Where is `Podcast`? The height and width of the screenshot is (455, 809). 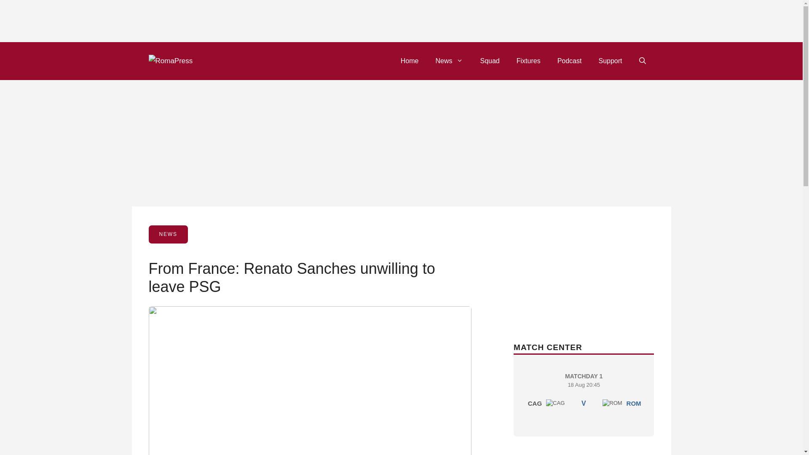
Podcast is located at coordinates (570, 61).